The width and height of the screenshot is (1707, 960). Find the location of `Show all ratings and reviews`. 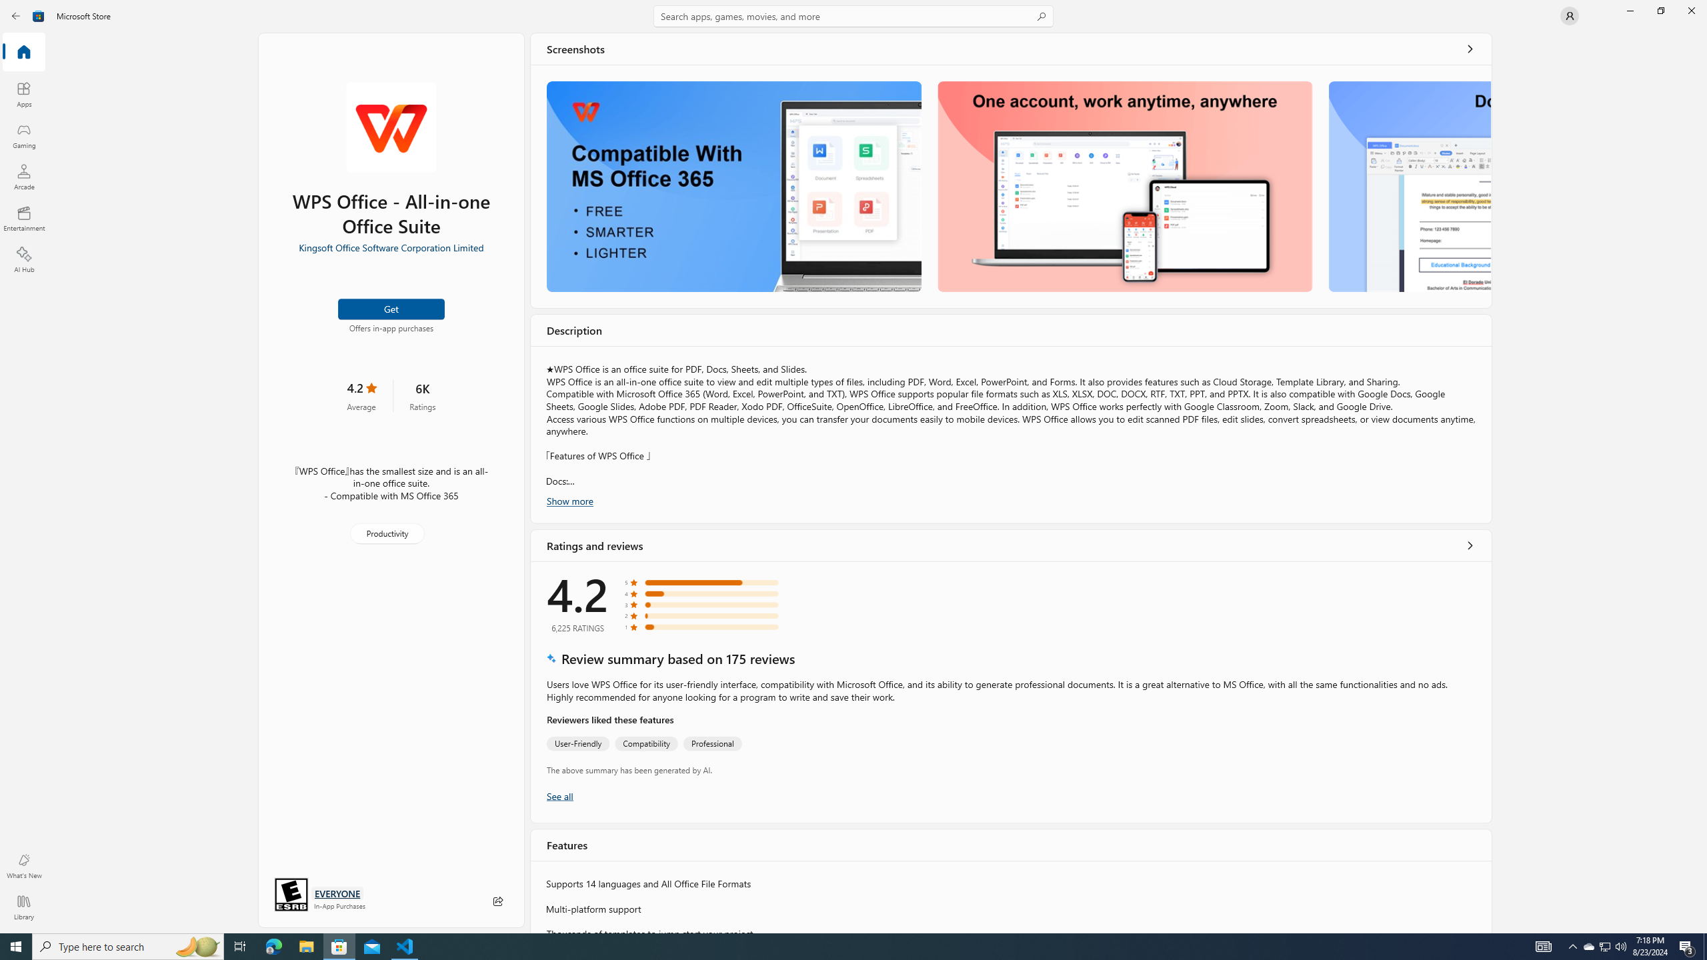

Show all ratings and reviews is located at coordinates (559, 795).